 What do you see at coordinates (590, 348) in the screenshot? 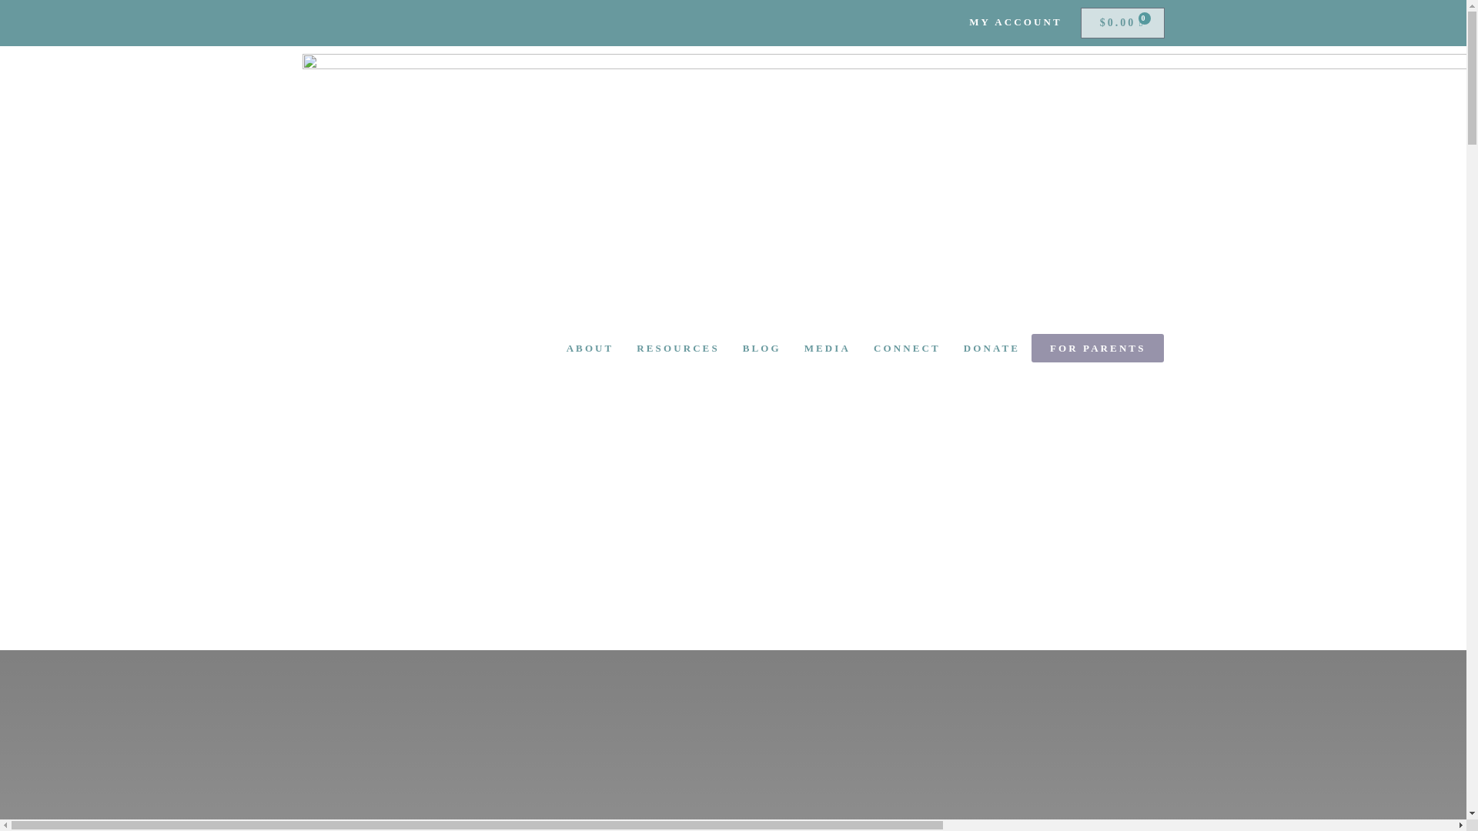
I see `ABOUT` at bounding box center [590, 348].